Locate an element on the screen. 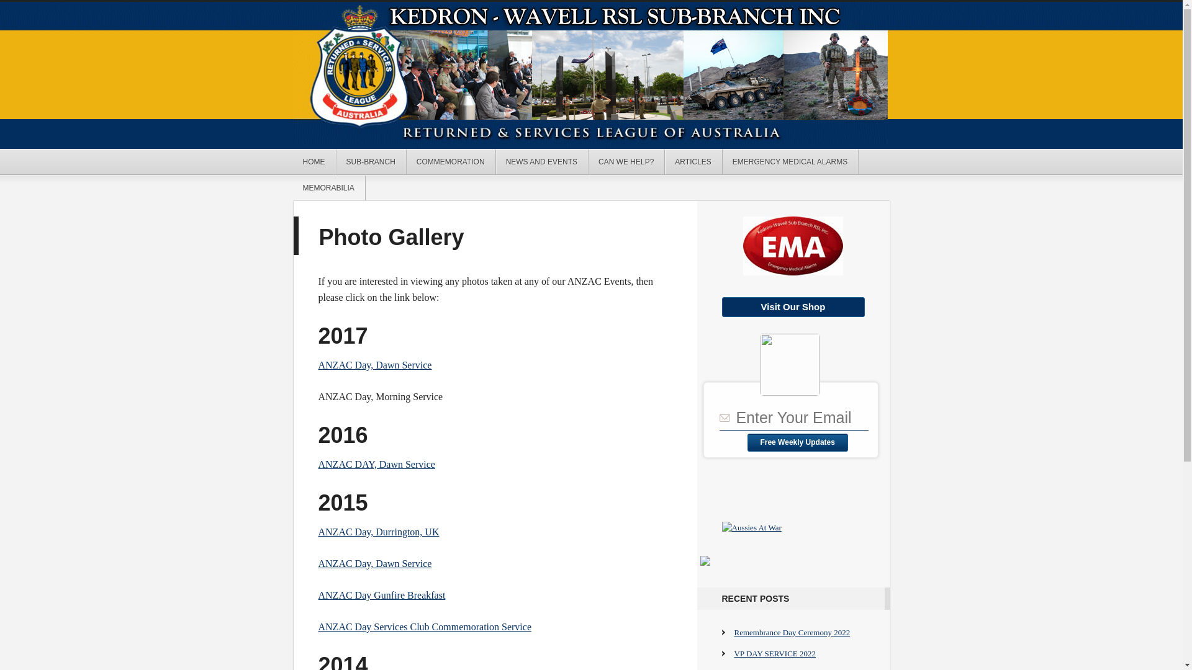 The image size is (1192, 670). Free Weekly Updates is located at coordinates (798, 443).